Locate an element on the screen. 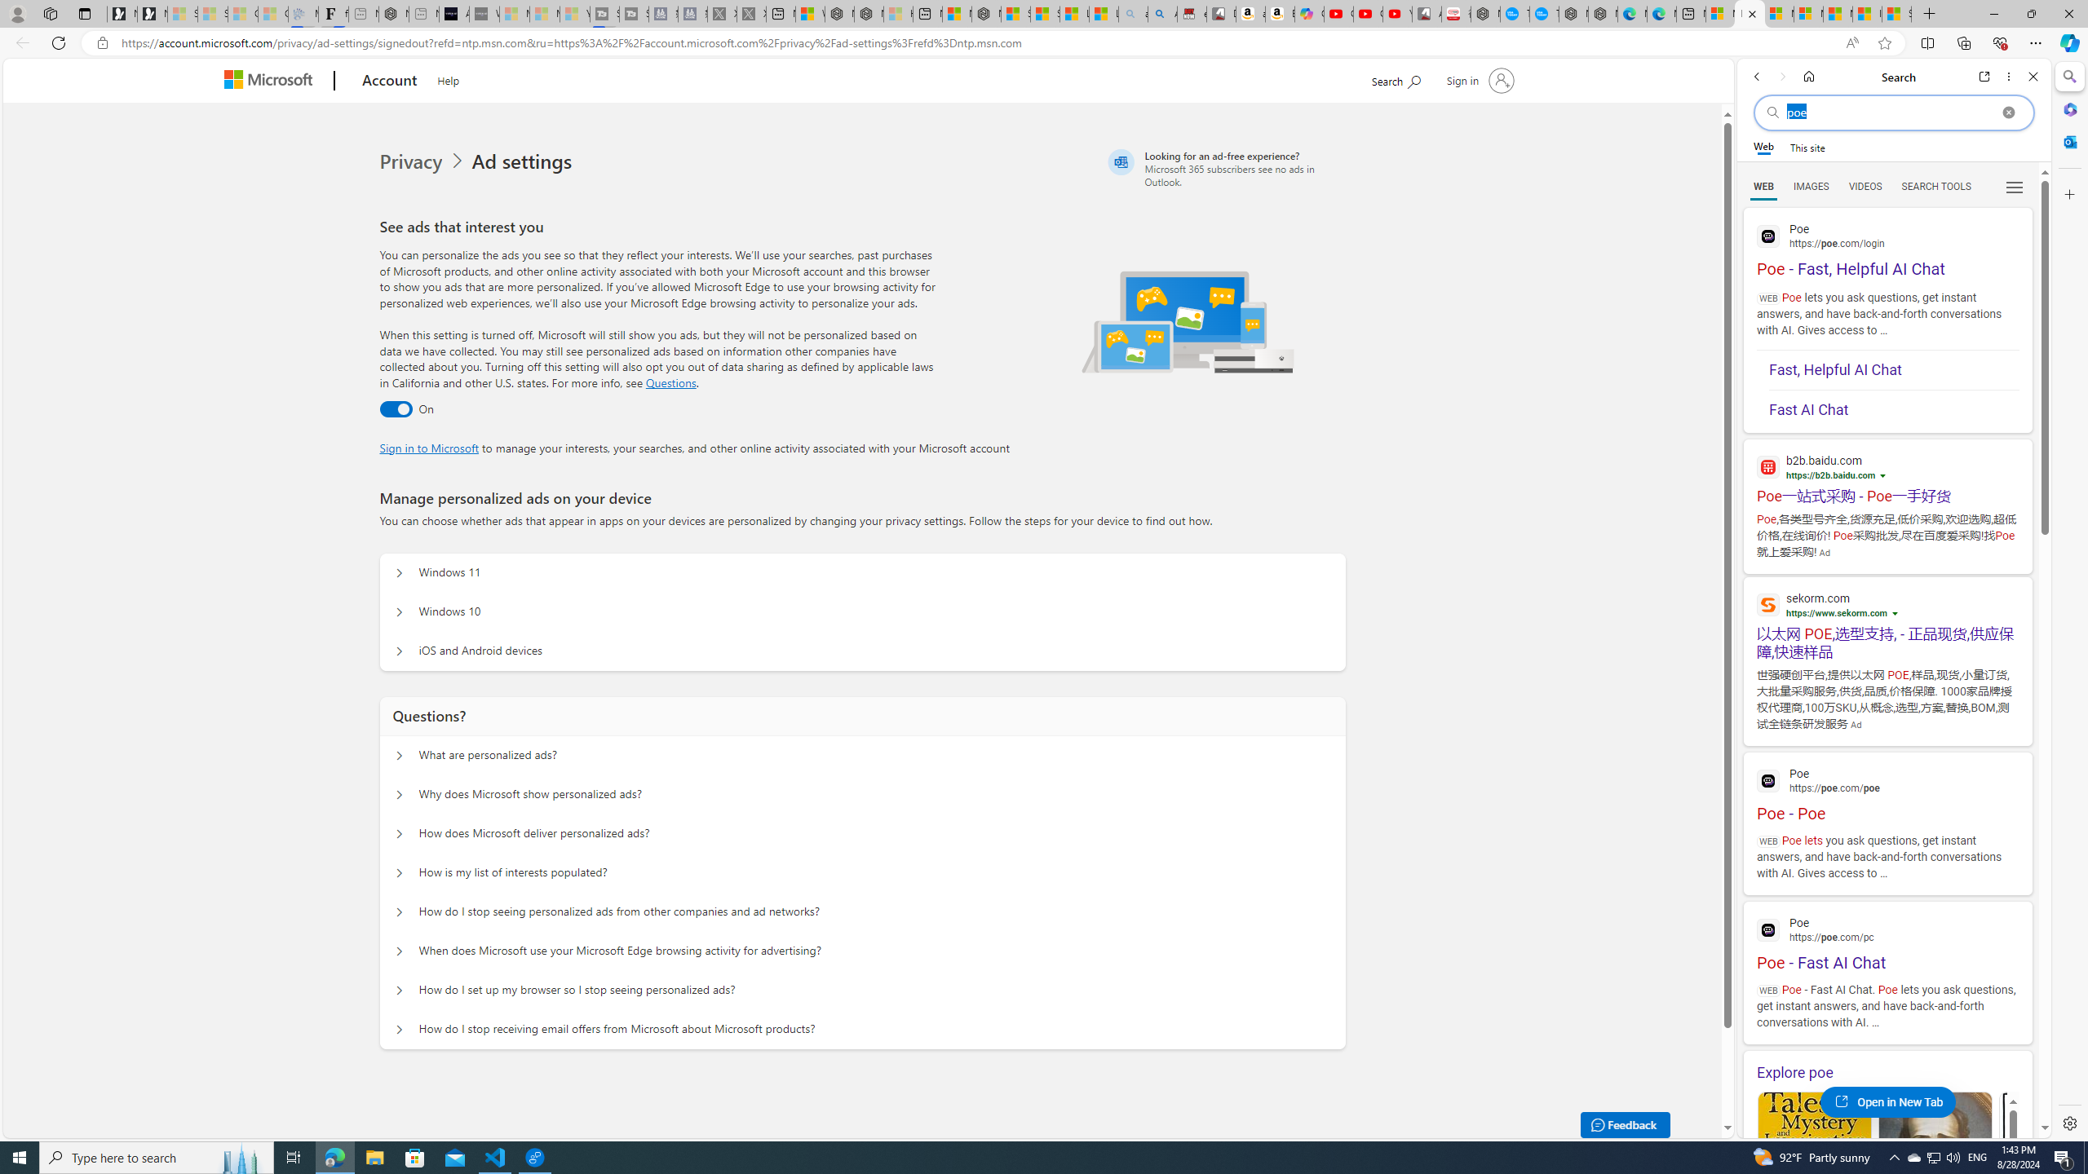 This screenshot has height=1174, width=2088. I Gained 20 Pounds of Muscle in 30 Days! | Watch is located at coordinates (1868, 14).